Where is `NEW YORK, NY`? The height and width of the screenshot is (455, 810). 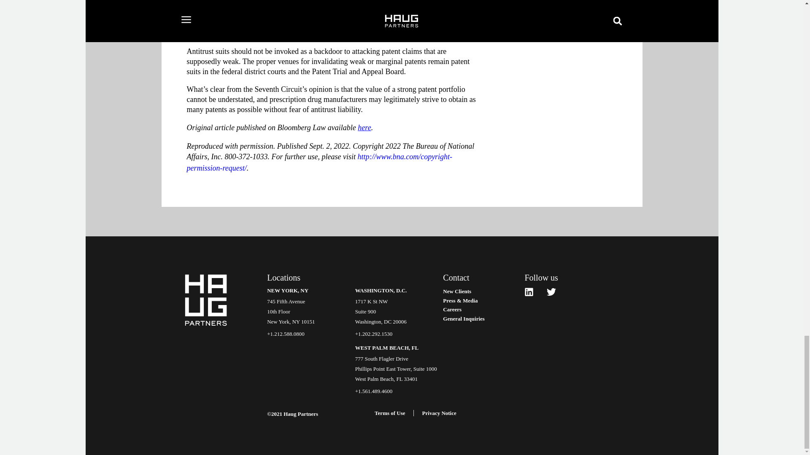
NEW YORK, NY is located at coordinates (288, 290).